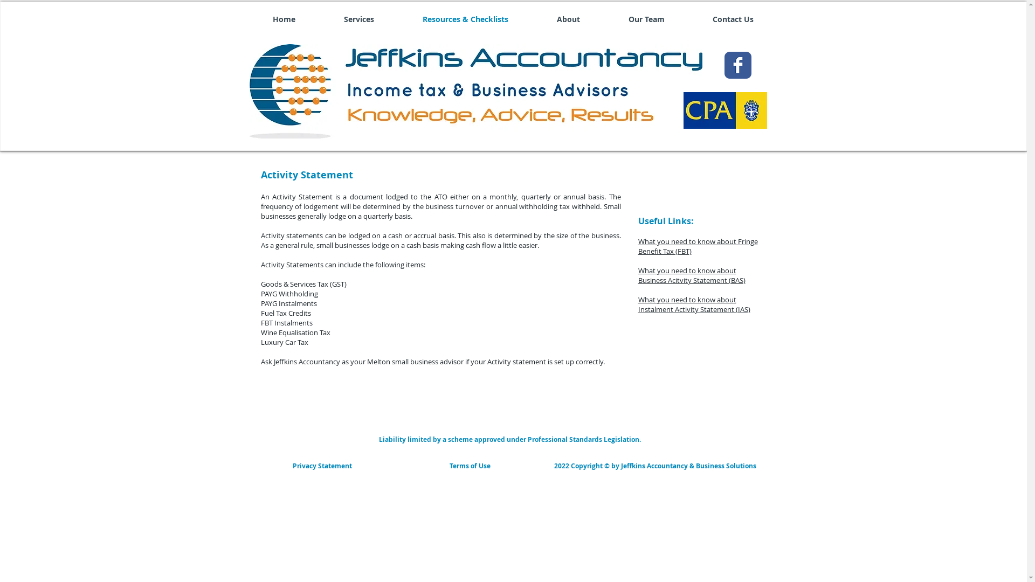 The height and width of the screenshot is (582, 1035). Describe the element at coordinates (646, 19) in the screenshot. I see `Our Team` at that location.